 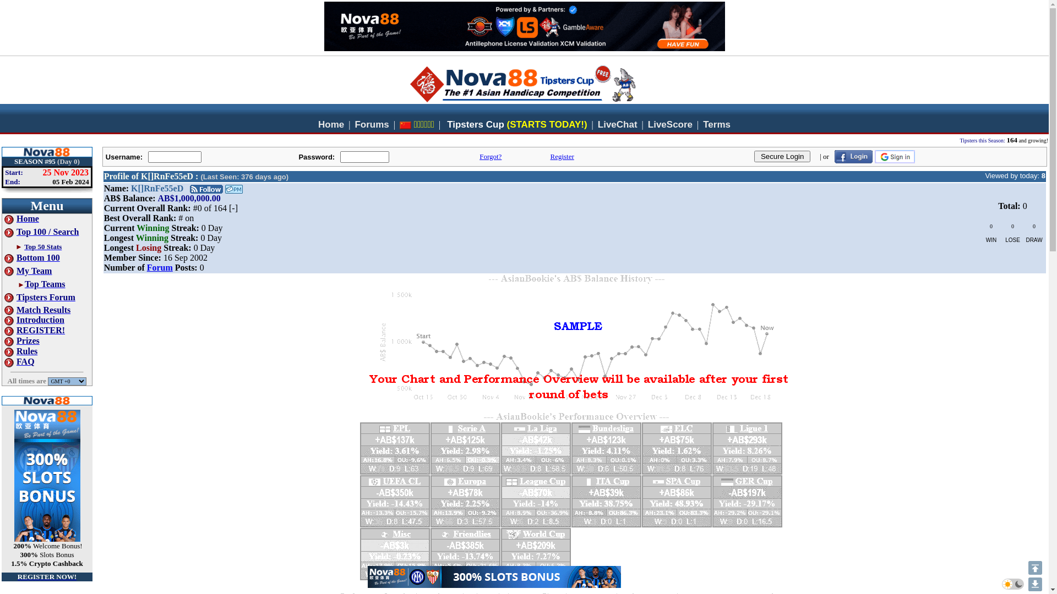 What do you see at coordinates (1035, 584) in the screenshot?
I see `Go to bottom` at bounding box center [1035, 584].